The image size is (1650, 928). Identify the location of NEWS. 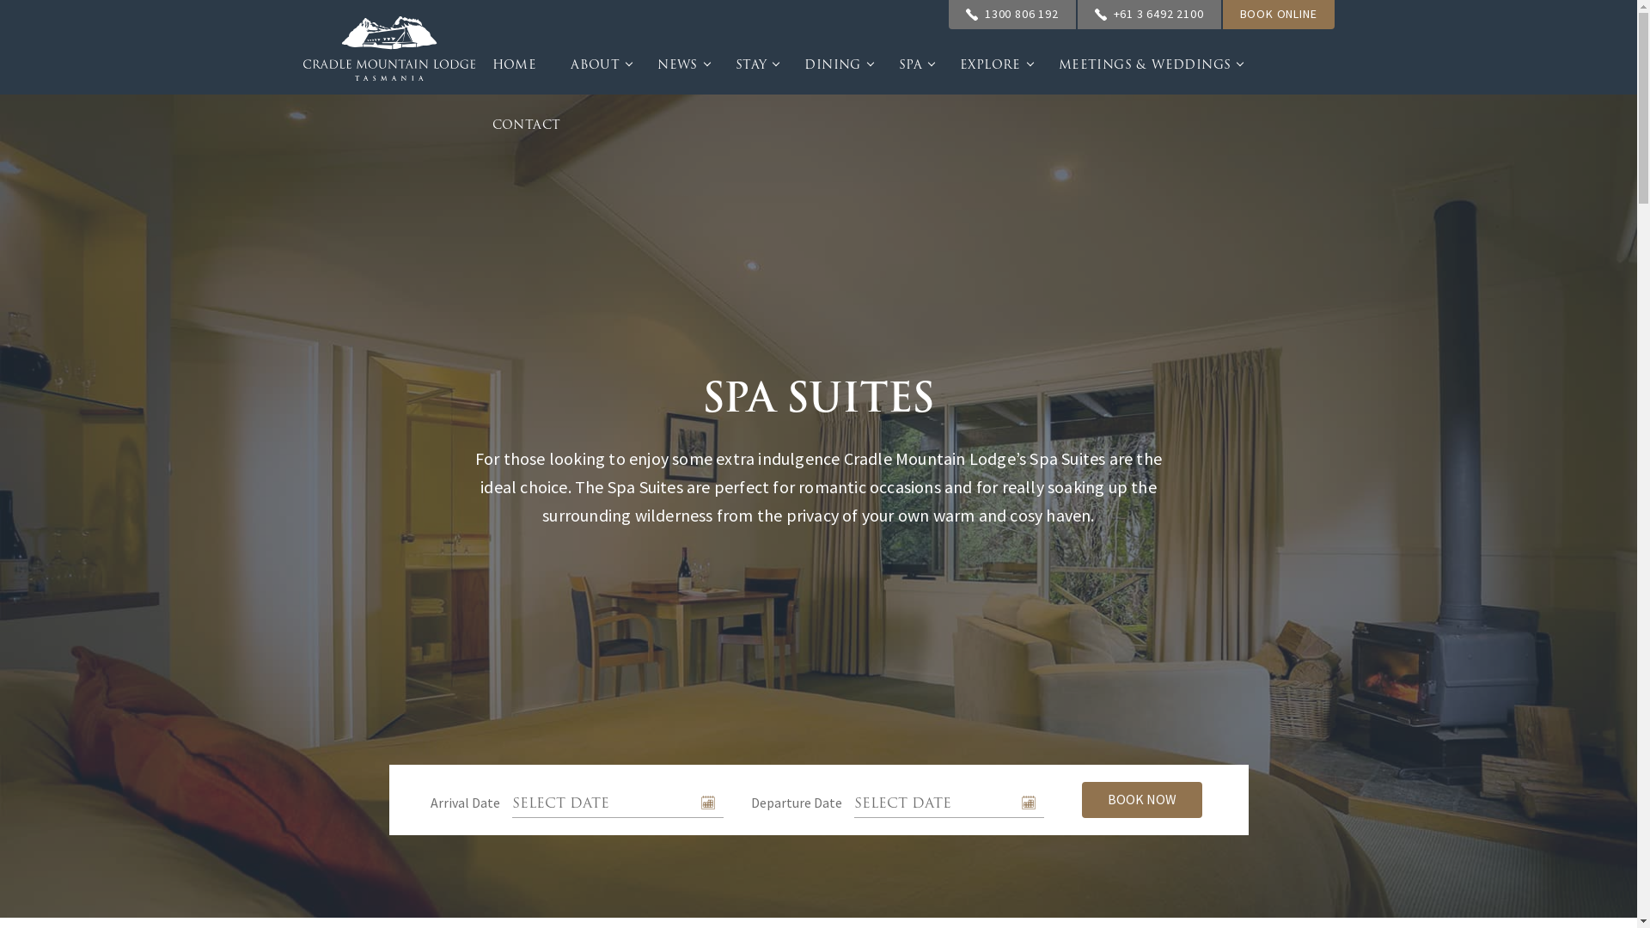
(679, 64).